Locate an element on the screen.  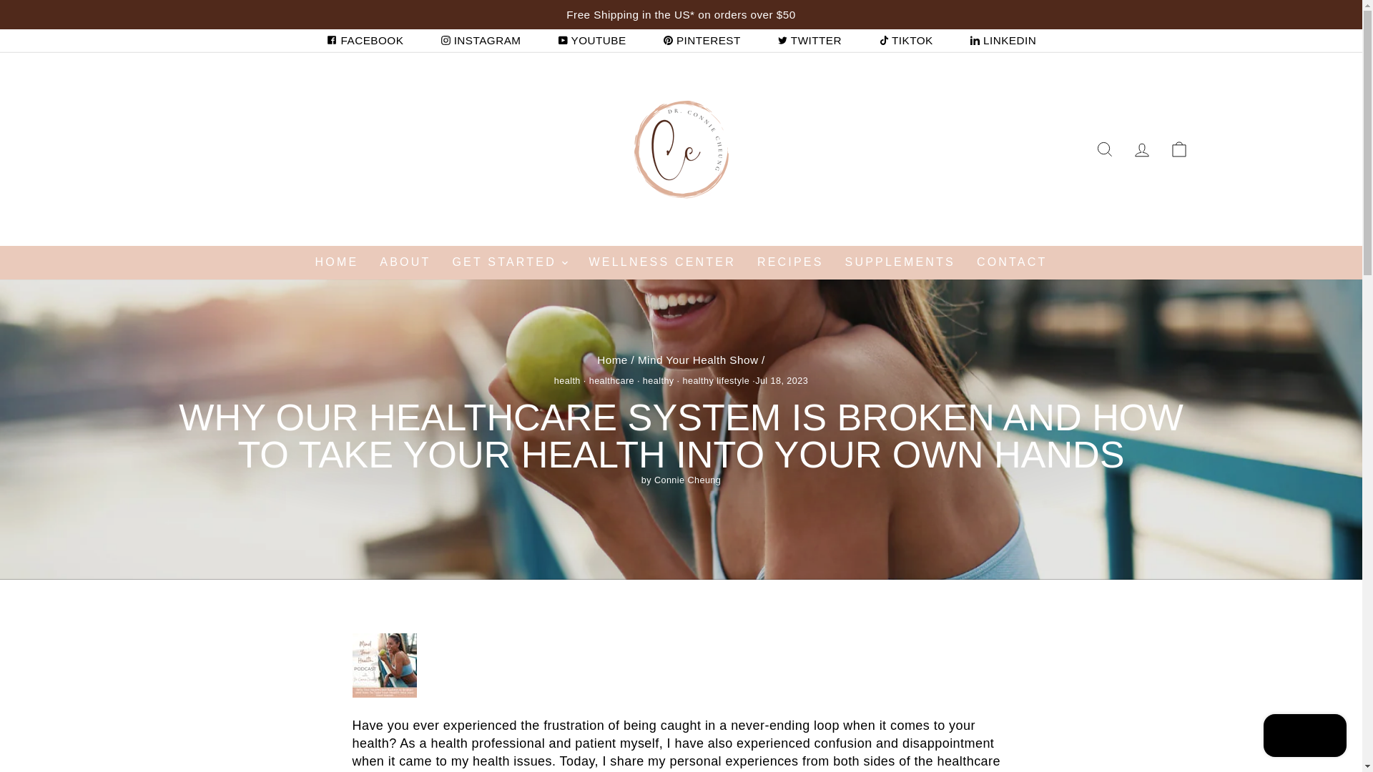
INSTAGRAM is located at coordinates (481, 40).